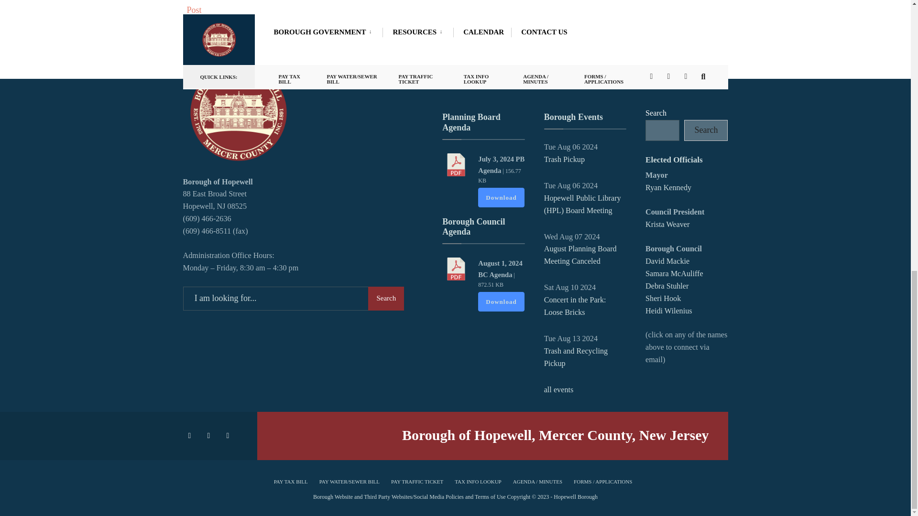 The width and height of the screenshot is (918, 516). I want to click on all events, so click(559, 390).